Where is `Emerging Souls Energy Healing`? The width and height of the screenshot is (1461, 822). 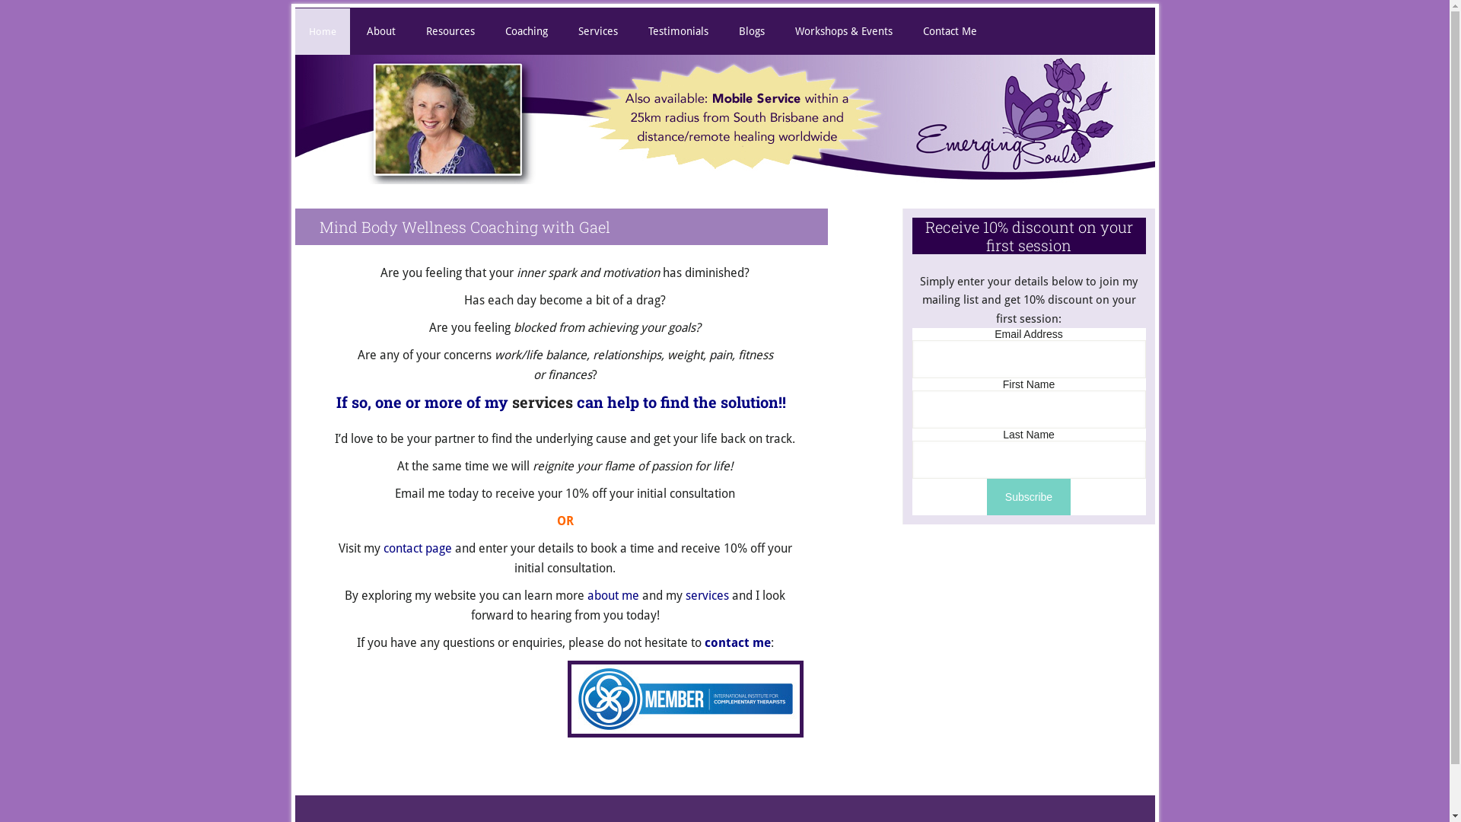 Emerging Souls Energy Healing is located at coordinates (725, 172).